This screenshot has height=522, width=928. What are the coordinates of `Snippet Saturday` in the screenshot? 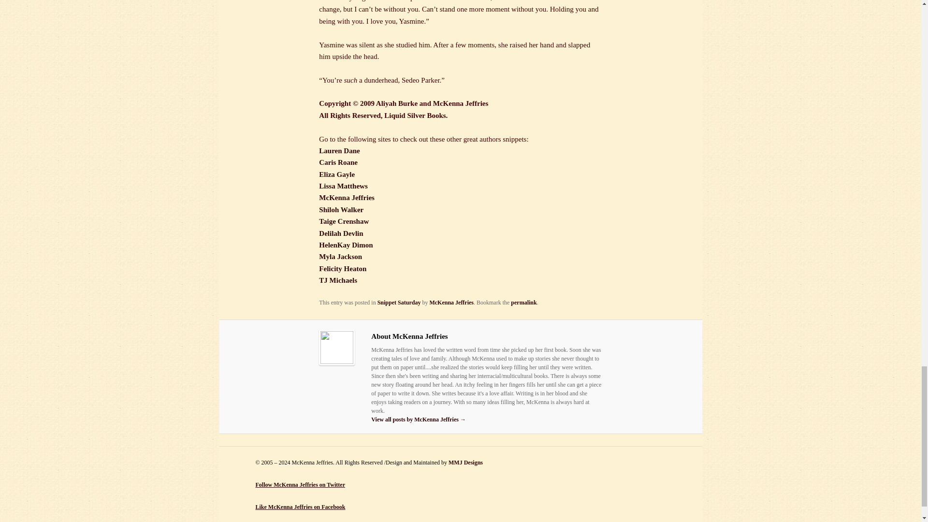 It's located at (399, 302).